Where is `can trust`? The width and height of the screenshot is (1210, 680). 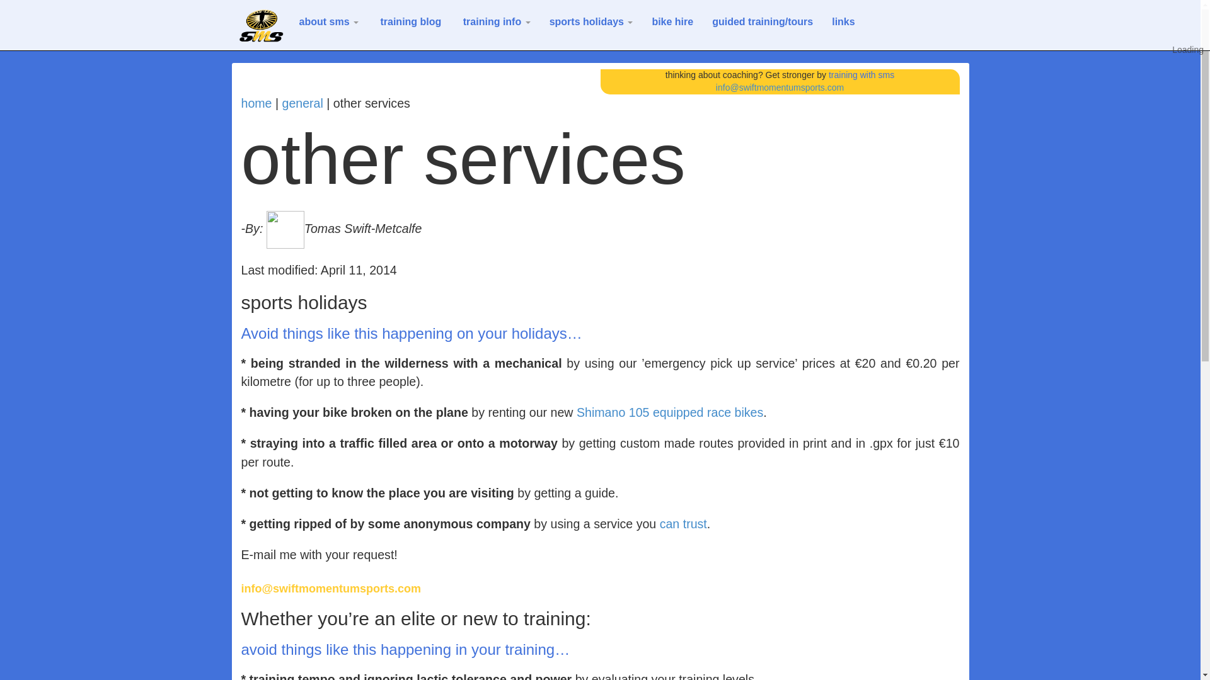
can trust is located at coordinates (683, 524).